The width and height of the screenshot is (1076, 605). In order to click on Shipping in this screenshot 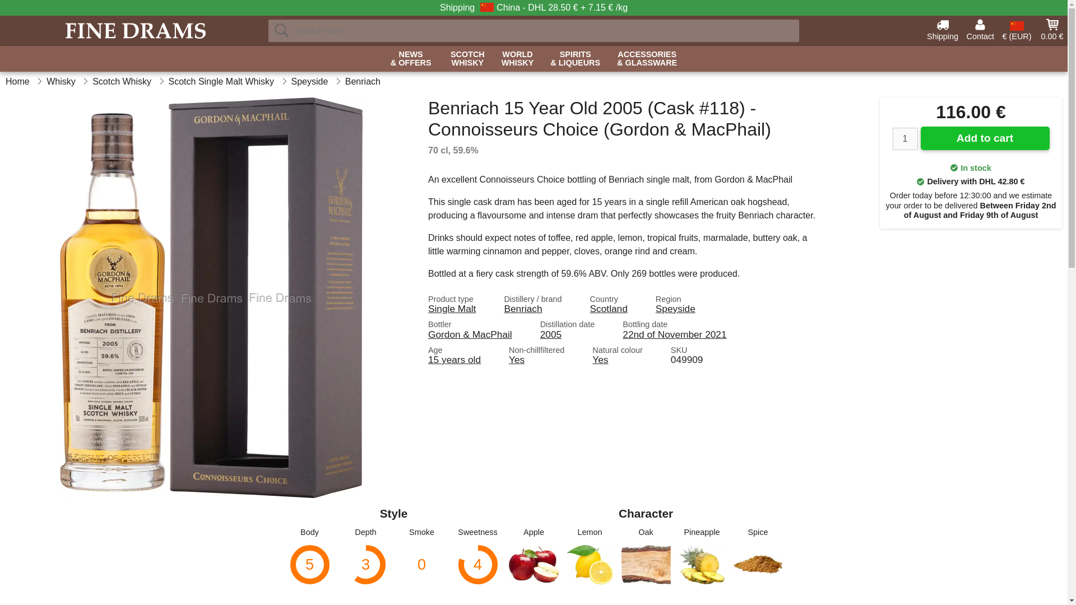, I will do `click(943, 29)`.